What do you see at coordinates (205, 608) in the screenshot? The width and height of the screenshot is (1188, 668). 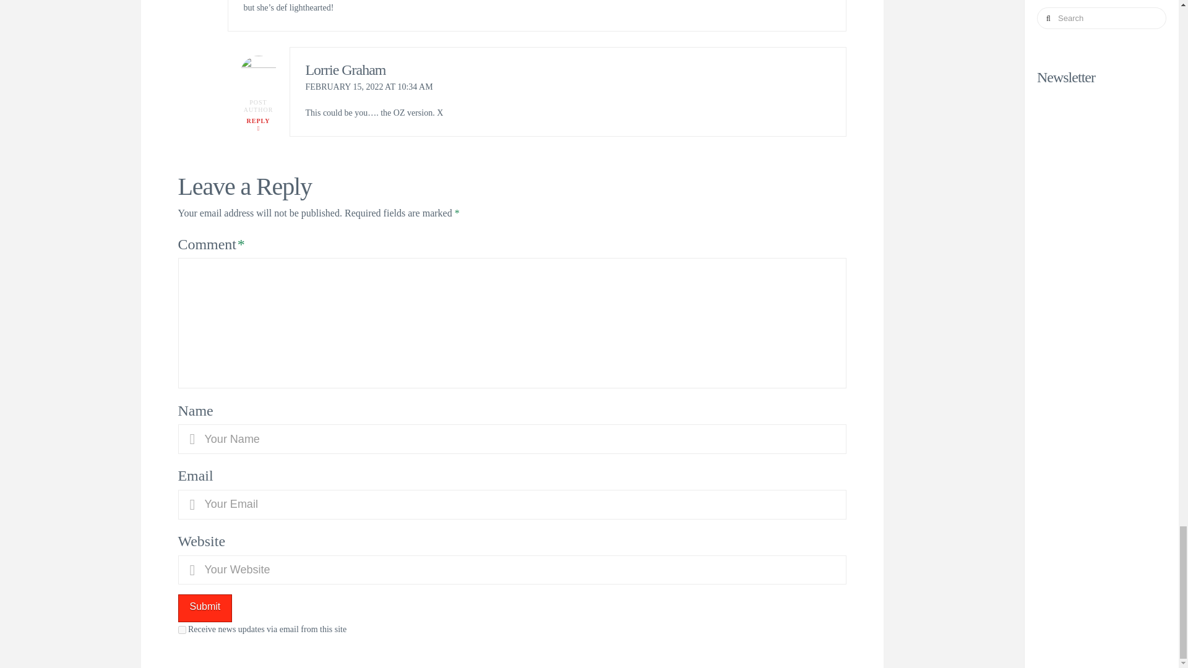 I see `Submit` at bounding box center [205, 608].